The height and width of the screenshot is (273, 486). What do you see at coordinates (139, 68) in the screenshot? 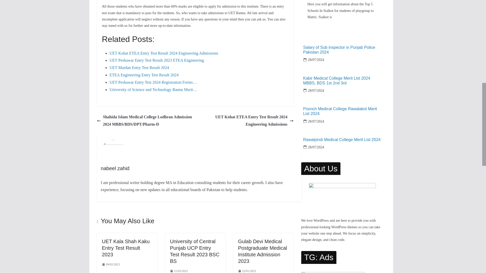
I see `UET Mardan Entry Test Result 2024` at bounding box center [139, 68].